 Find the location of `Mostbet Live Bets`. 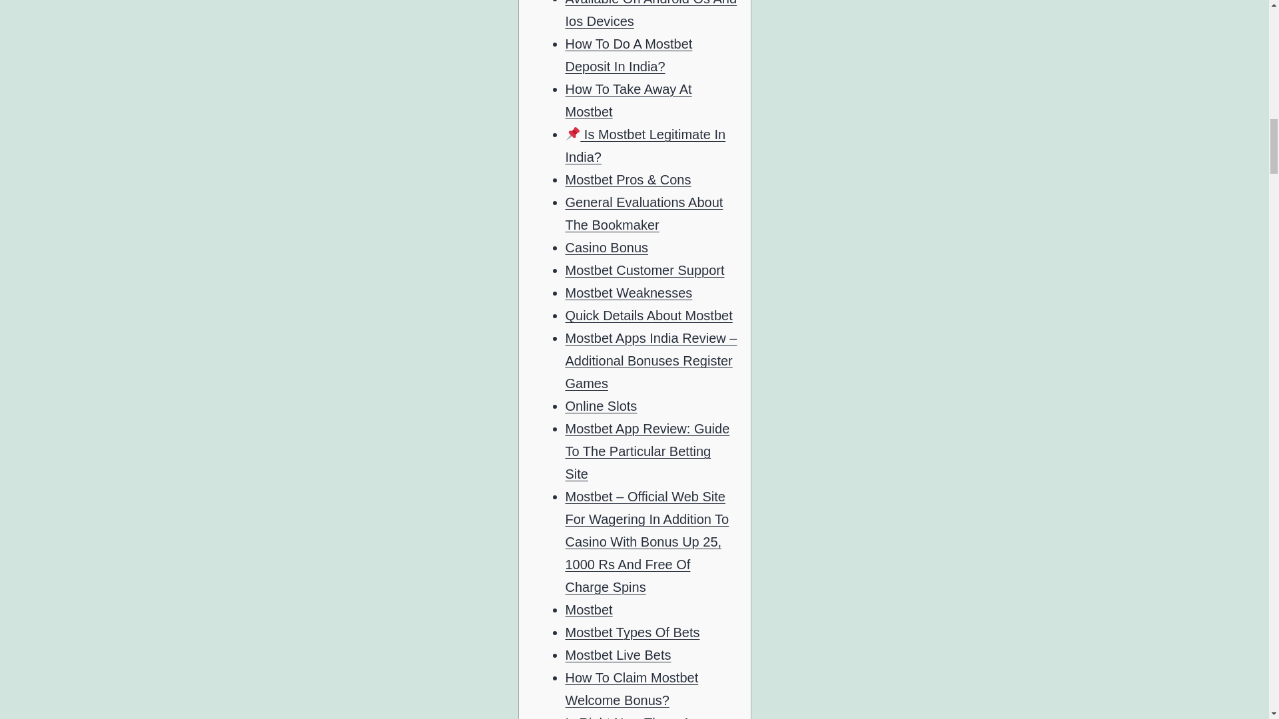

Mostbet Live Bets is located at coordinates (618, 655).